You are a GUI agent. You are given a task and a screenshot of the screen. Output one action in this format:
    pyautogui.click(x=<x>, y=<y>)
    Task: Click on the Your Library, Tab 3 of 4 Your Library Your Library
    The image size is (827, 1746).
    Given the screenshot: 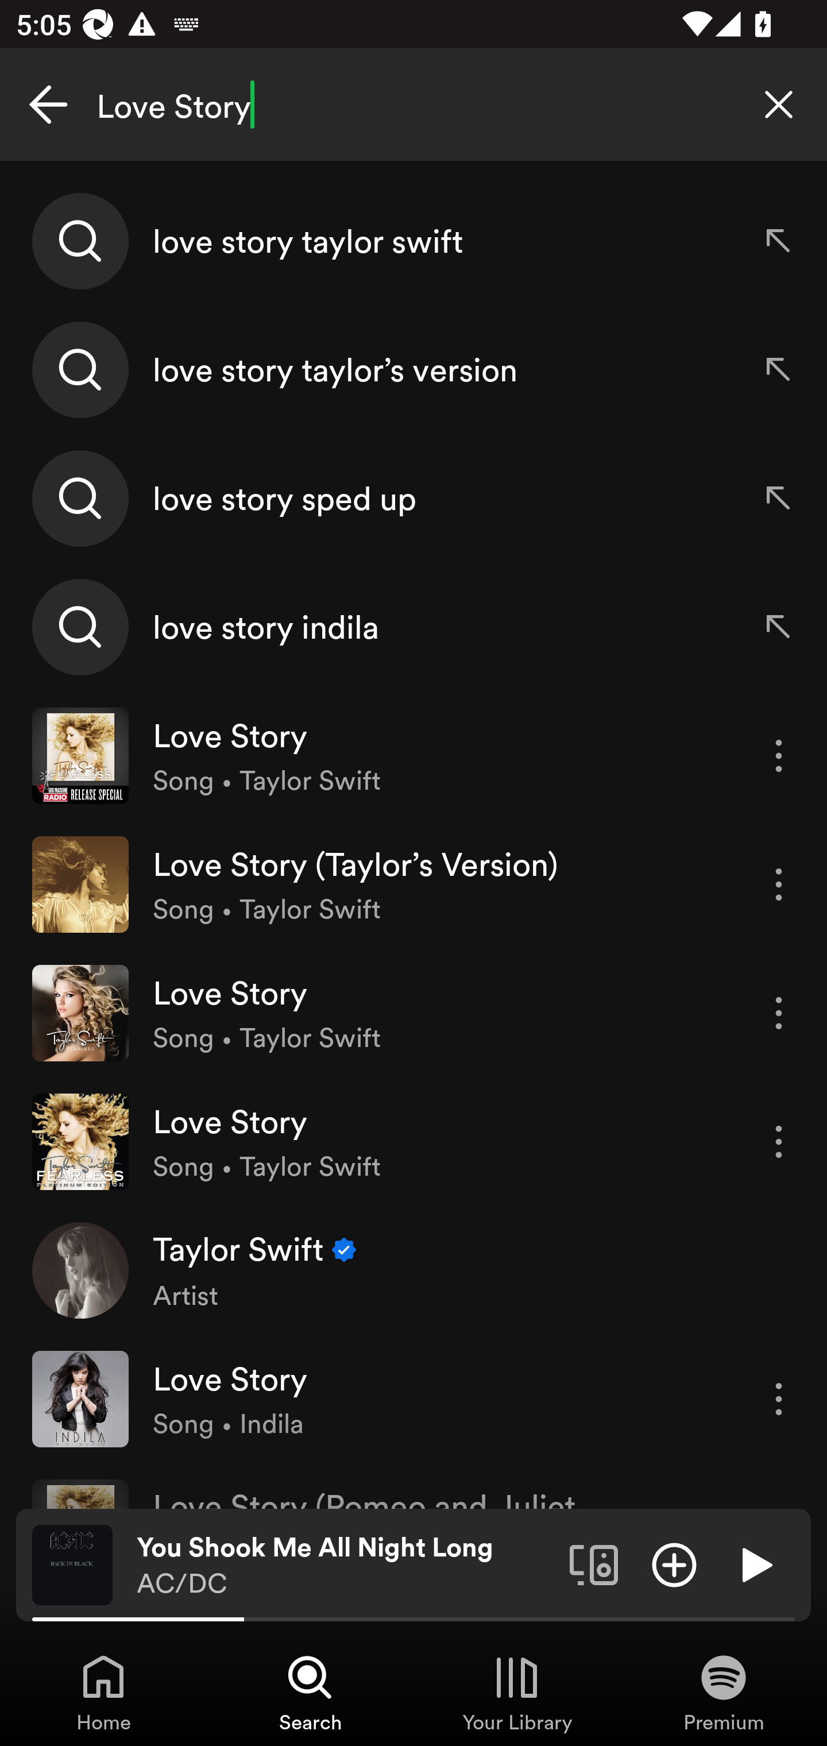 What is the action you would take?
    pyautogui.click(x=517, y=1692)
    